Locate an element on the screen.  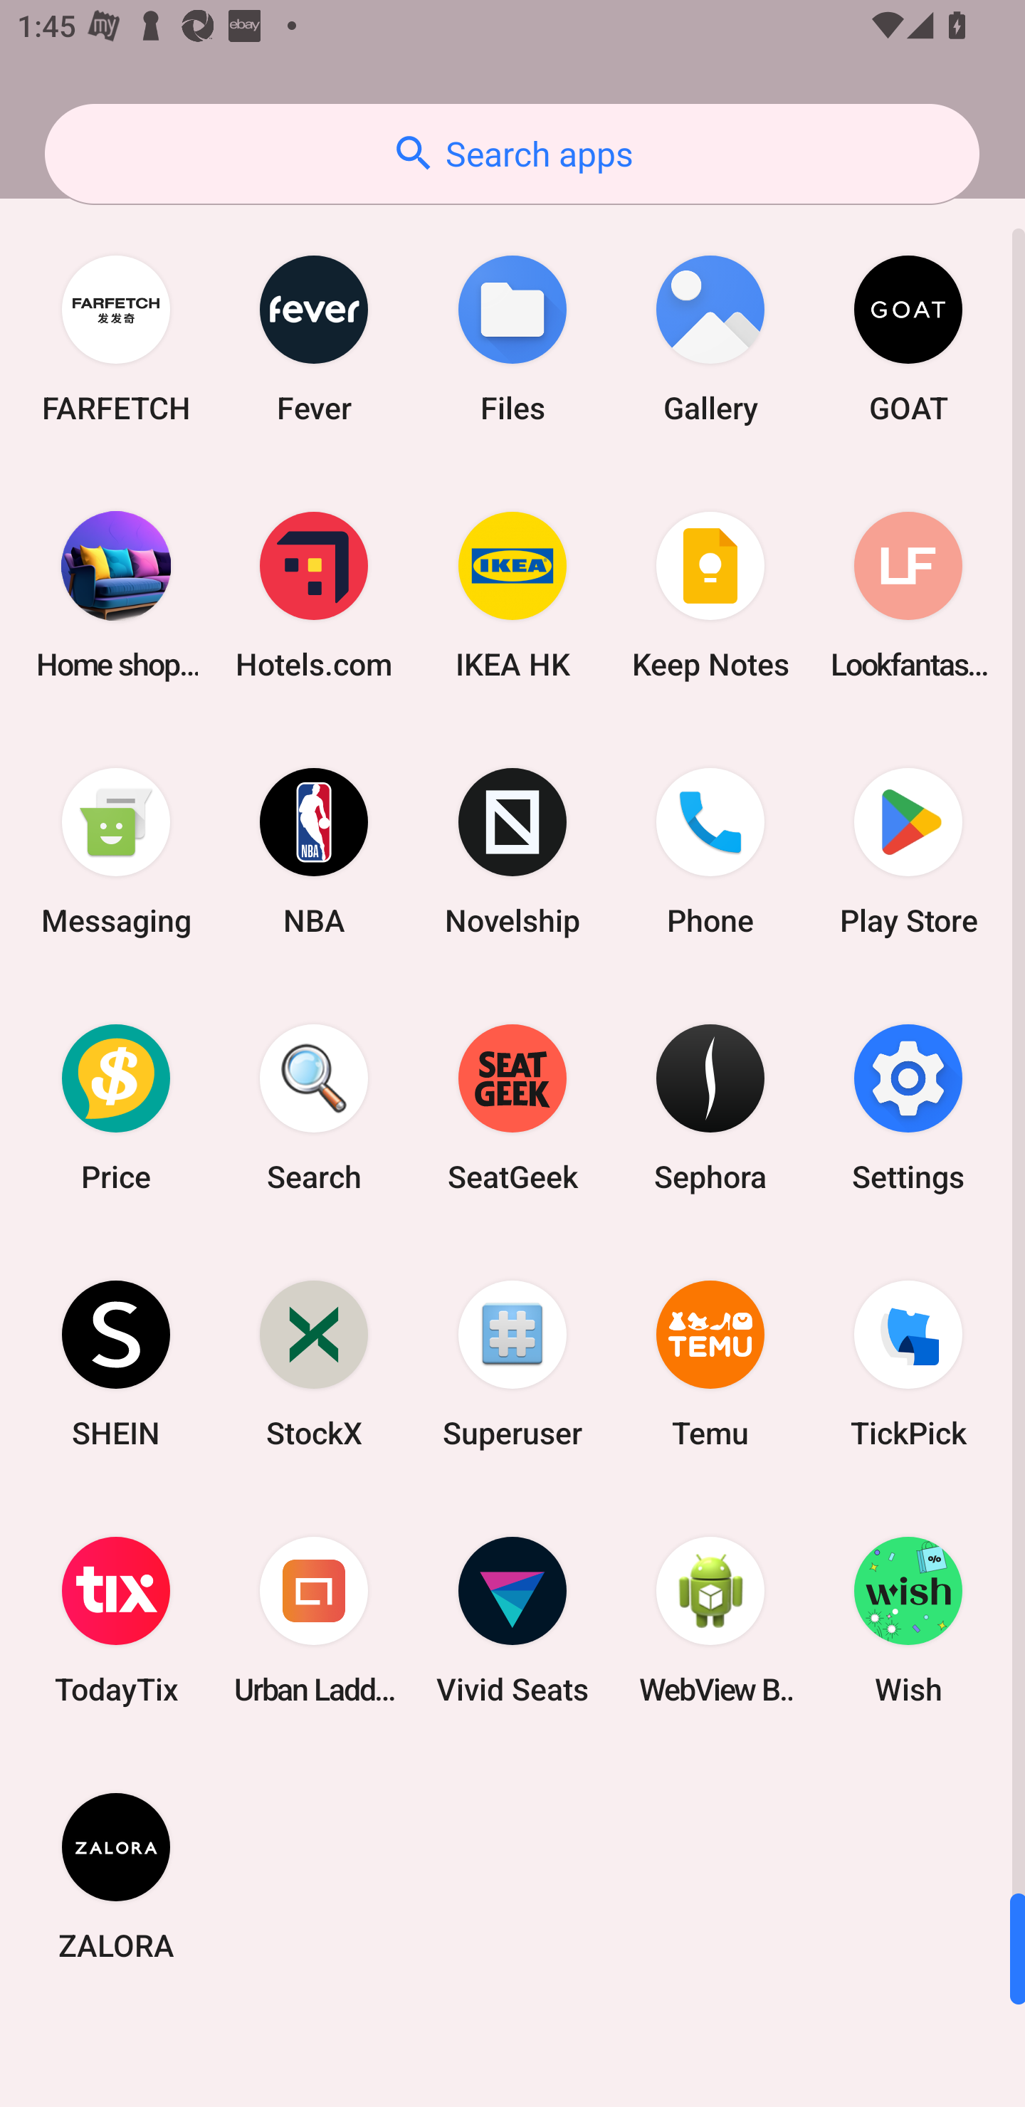
Keep Notes is located at coordinates (710, 595).